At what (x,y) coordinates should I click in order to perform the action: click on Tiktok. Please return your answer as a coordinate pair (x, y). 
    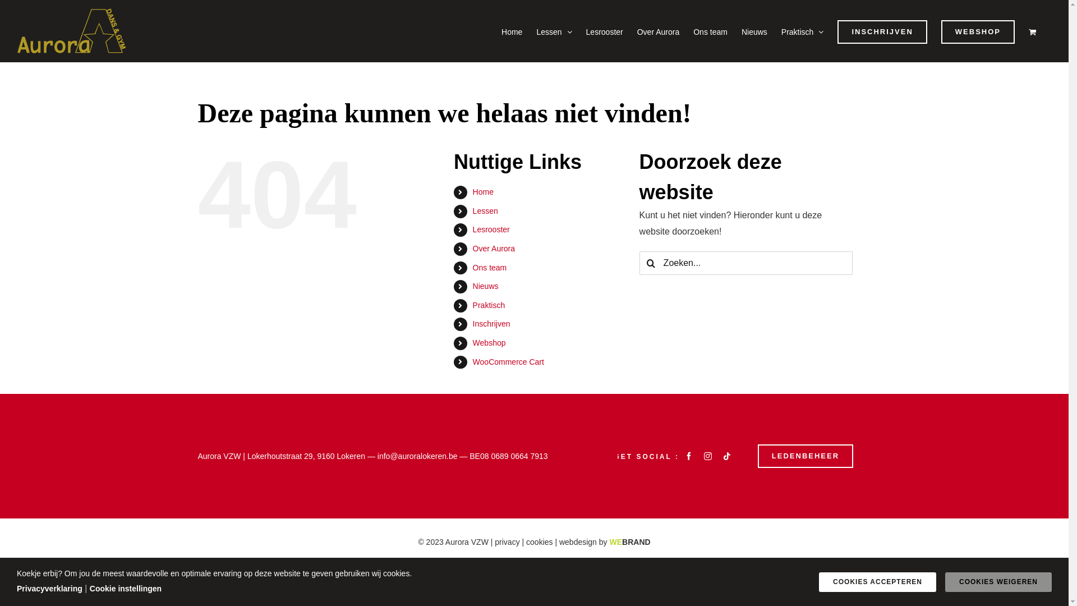
    Looking at the image, I should click on (727, 456).